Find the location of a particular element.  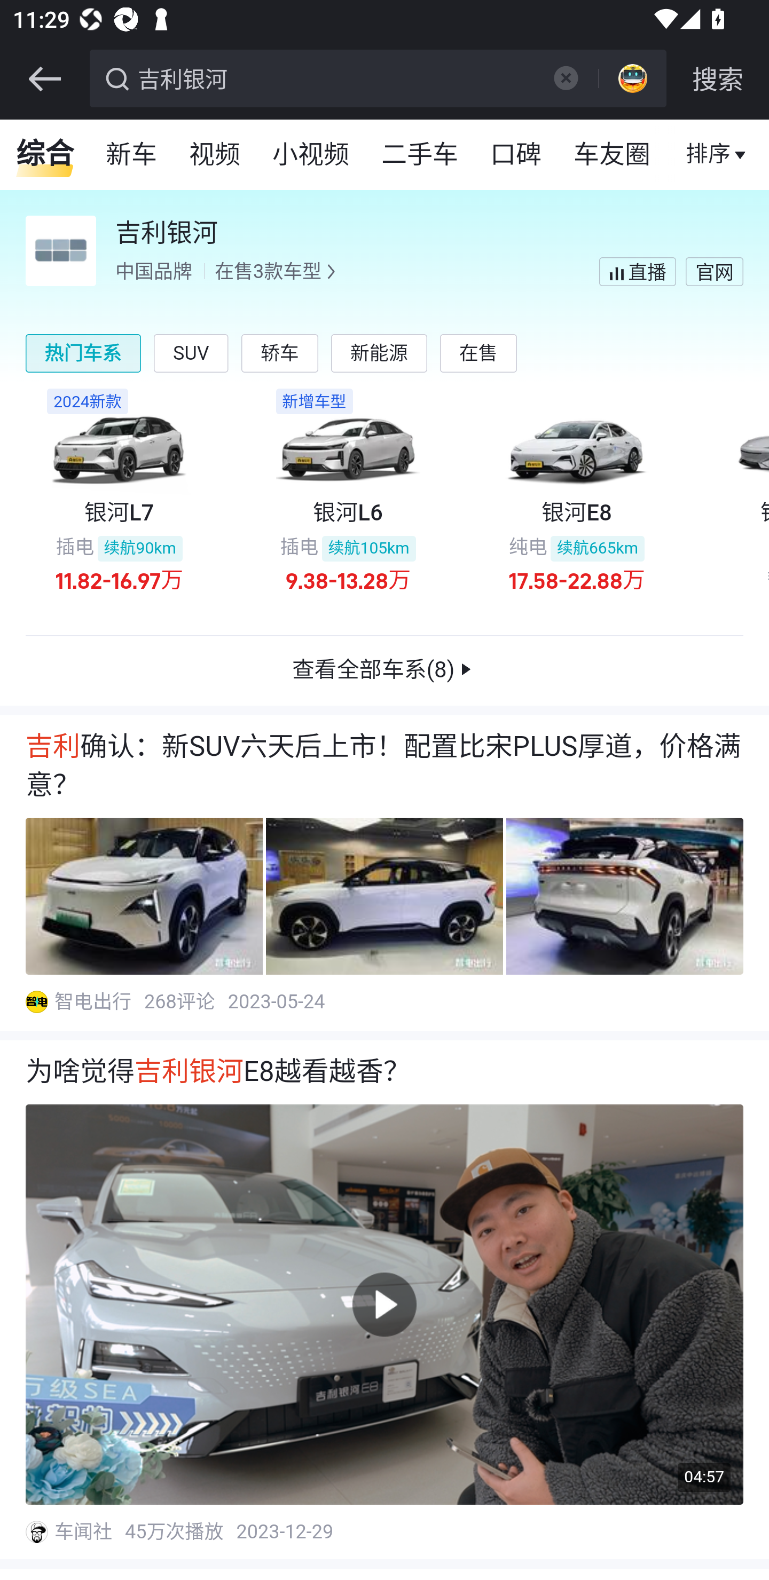

搜索 is located at coordinates (718, 79).